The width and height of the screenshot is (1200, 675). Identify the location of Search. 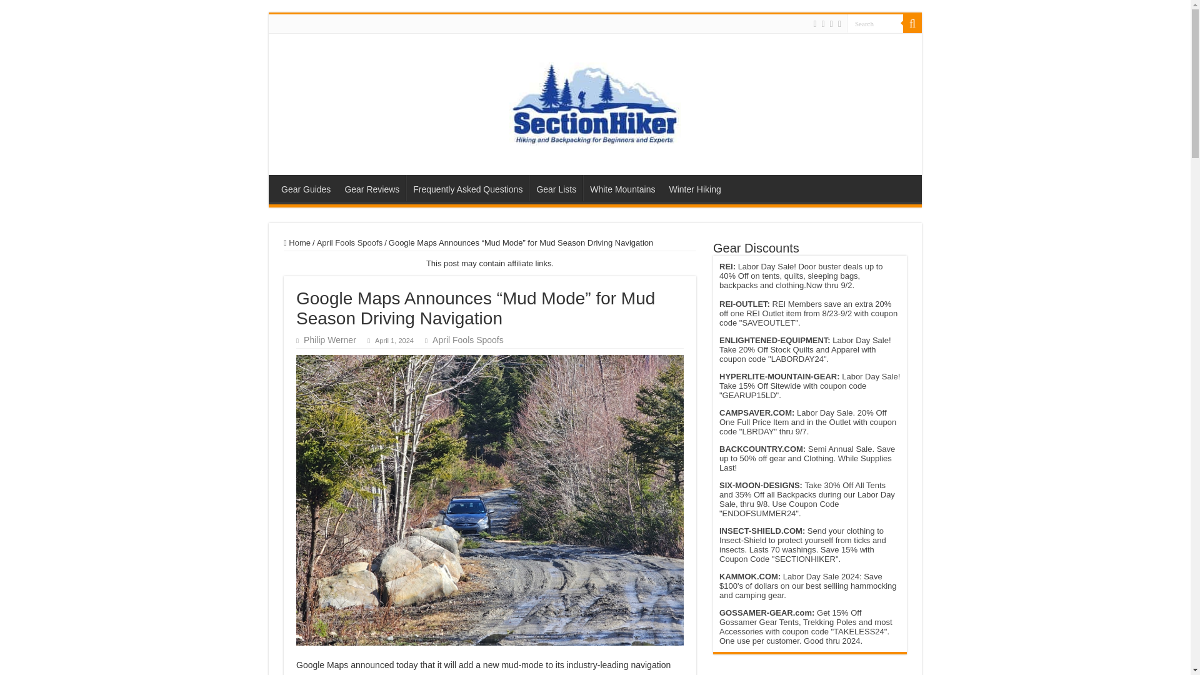
(912, 23).